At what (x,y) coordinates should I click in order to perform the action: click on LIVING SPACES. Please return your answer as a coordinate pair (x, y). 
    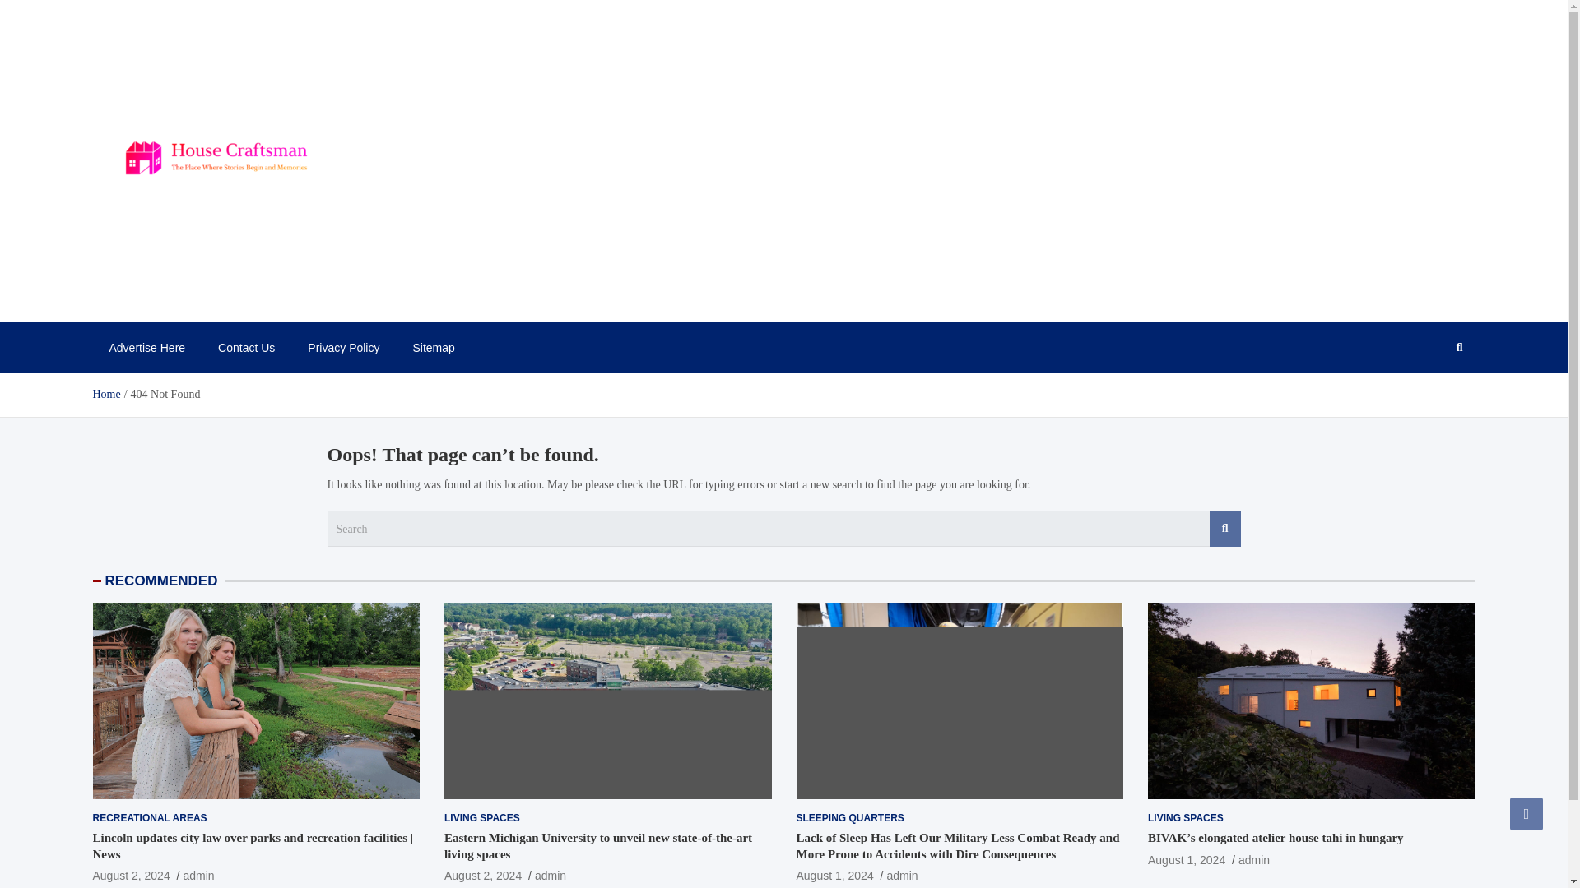
    Looking at the image, I should click on (1185, 819).